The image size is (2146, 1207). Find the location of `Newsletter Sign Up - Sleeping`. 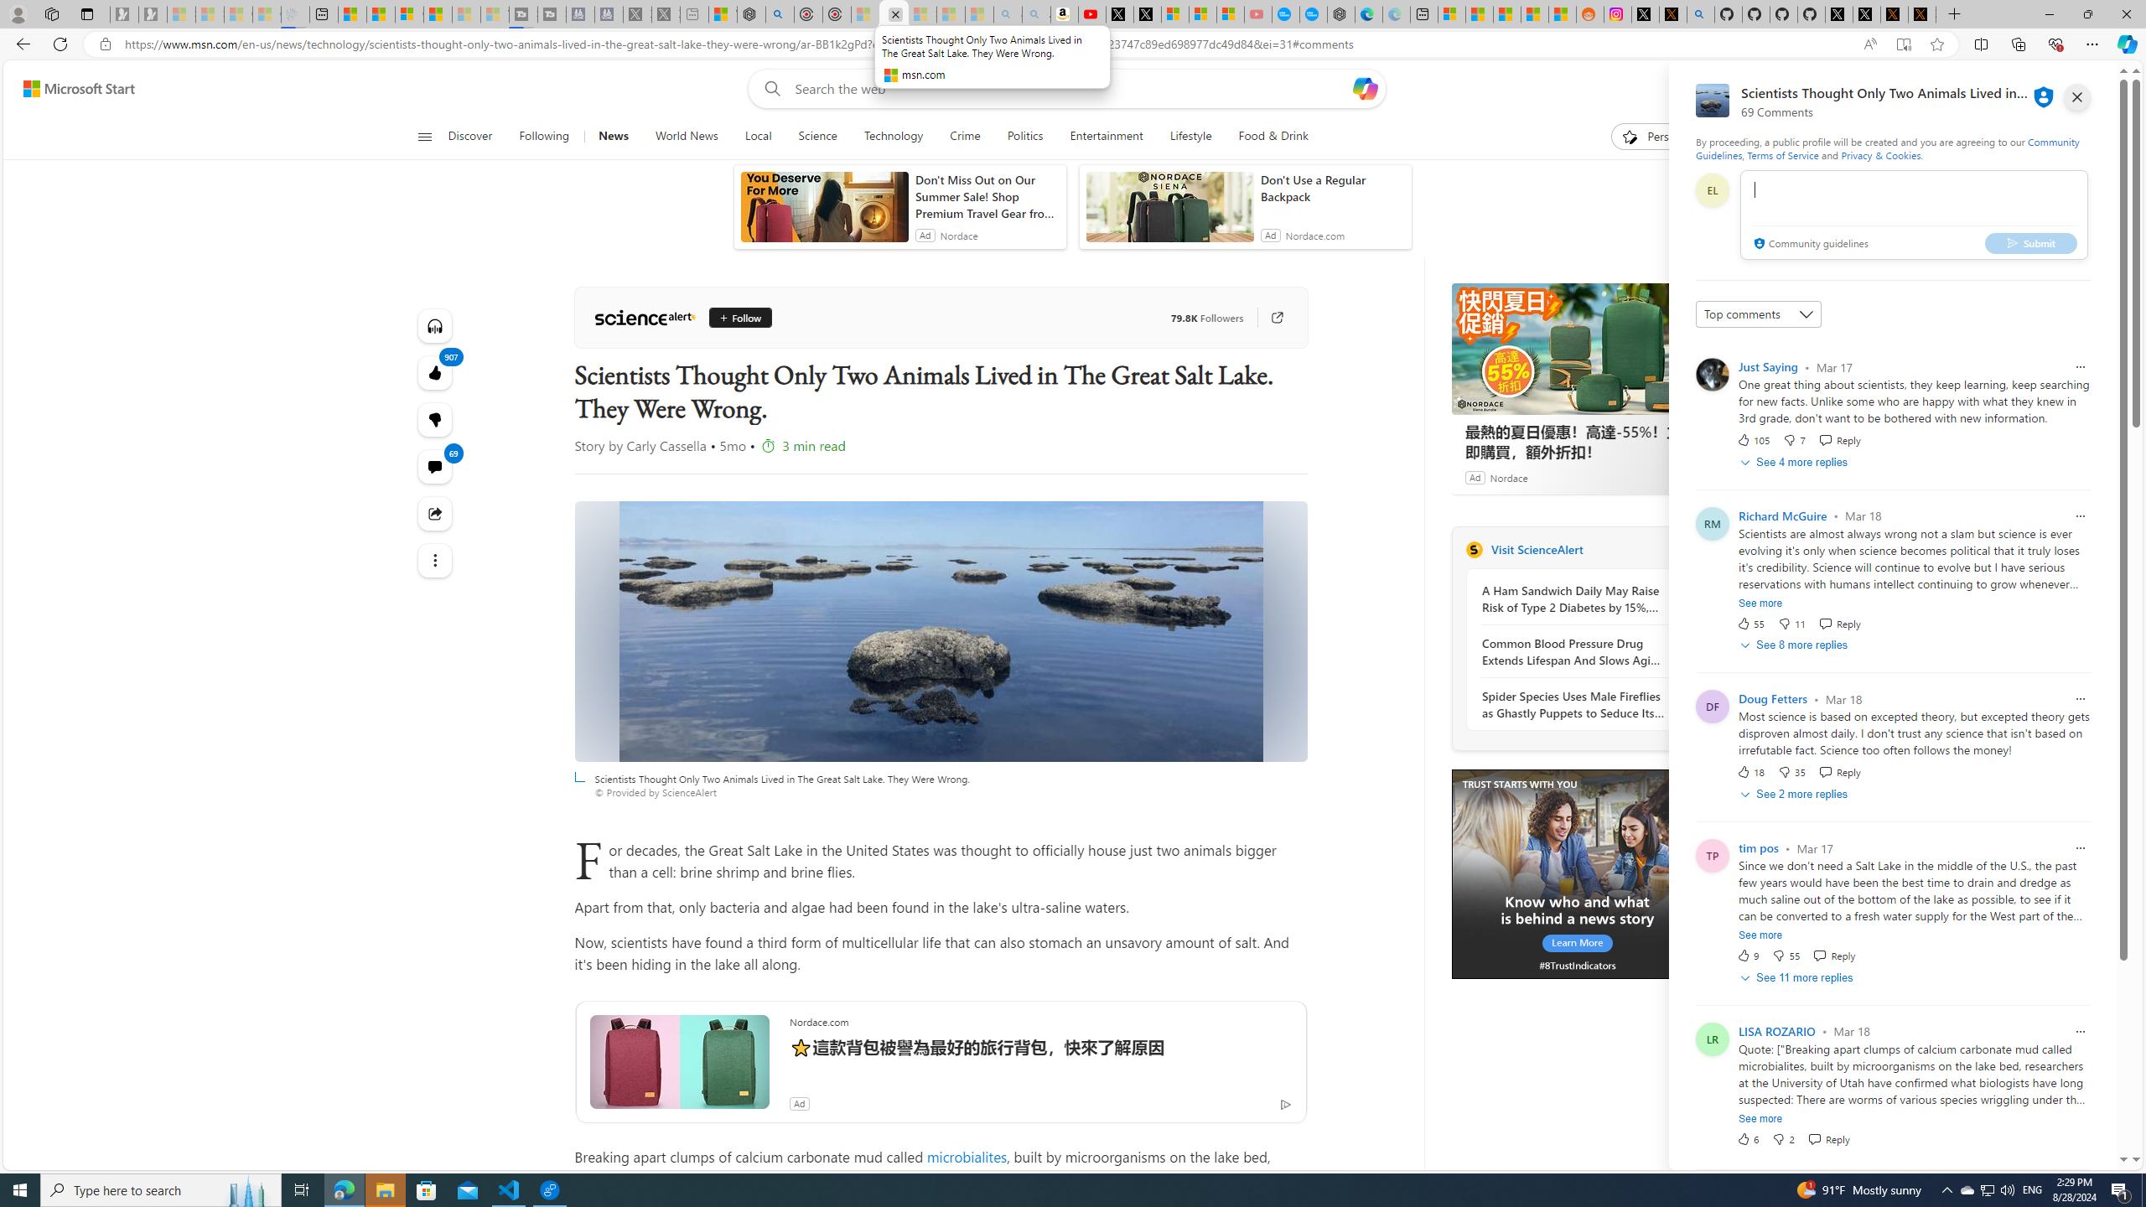

Newsletter Sign Up - Sleeping is located at coordinates (153, 14).